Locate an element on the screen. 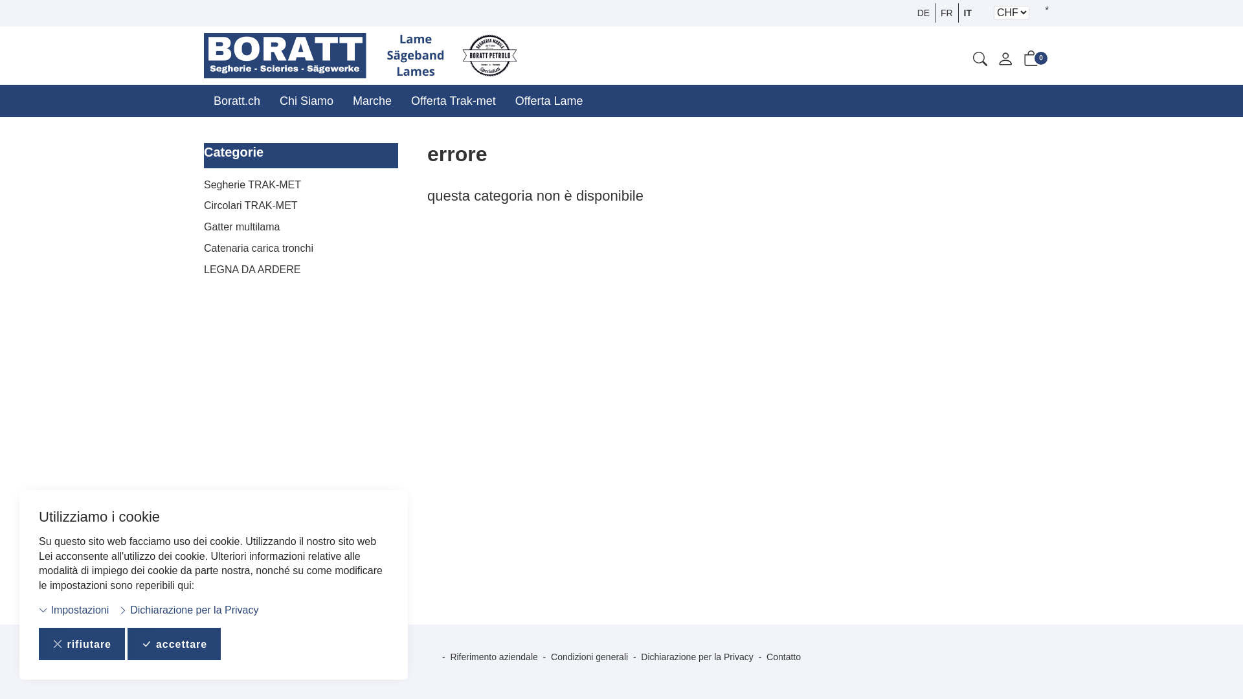 The image size is (1243, 699). * is located at coordinates (1047, 10).